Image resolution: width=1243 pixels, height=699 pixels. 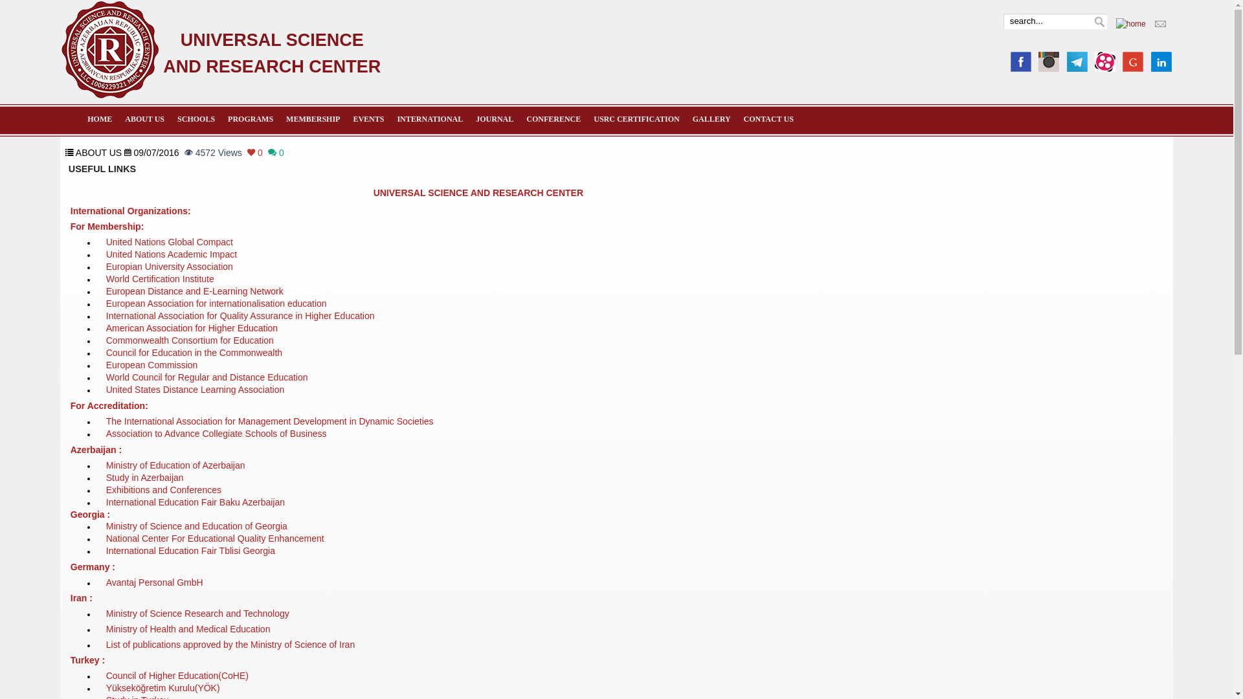 I want to click on European Distance and E-Learning Network, so click(x=195, y=293).